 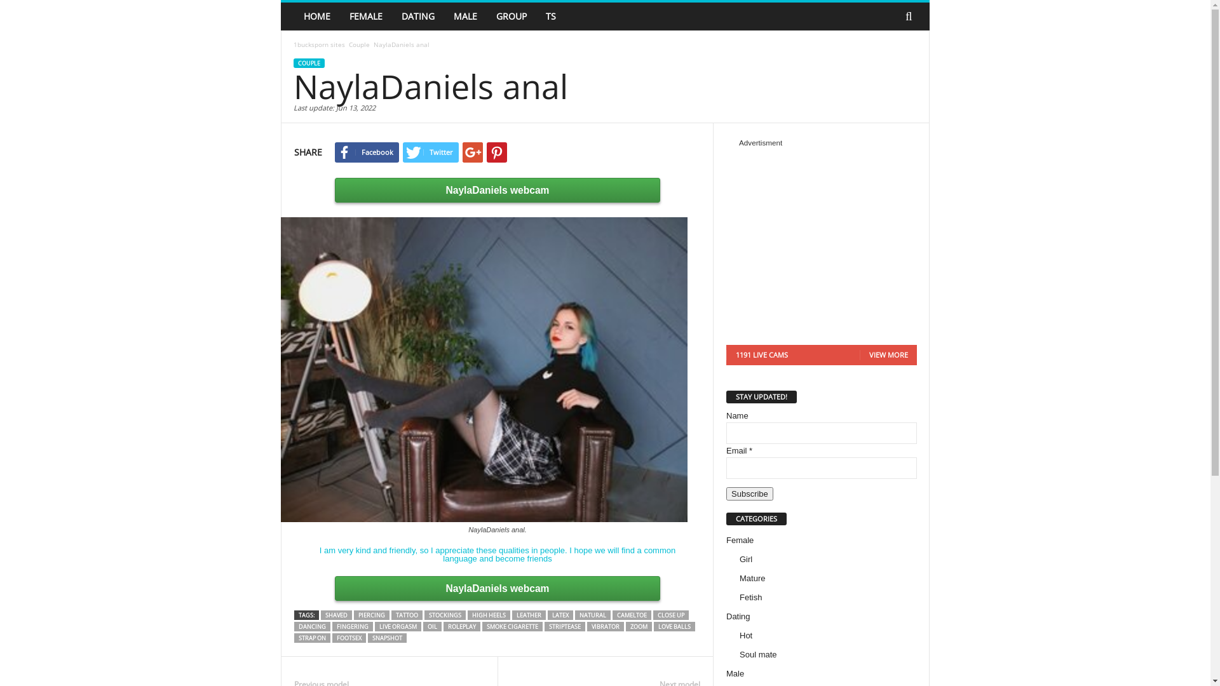 I want to click on NaylaDaniels webcam, so click(x=498, y=588).